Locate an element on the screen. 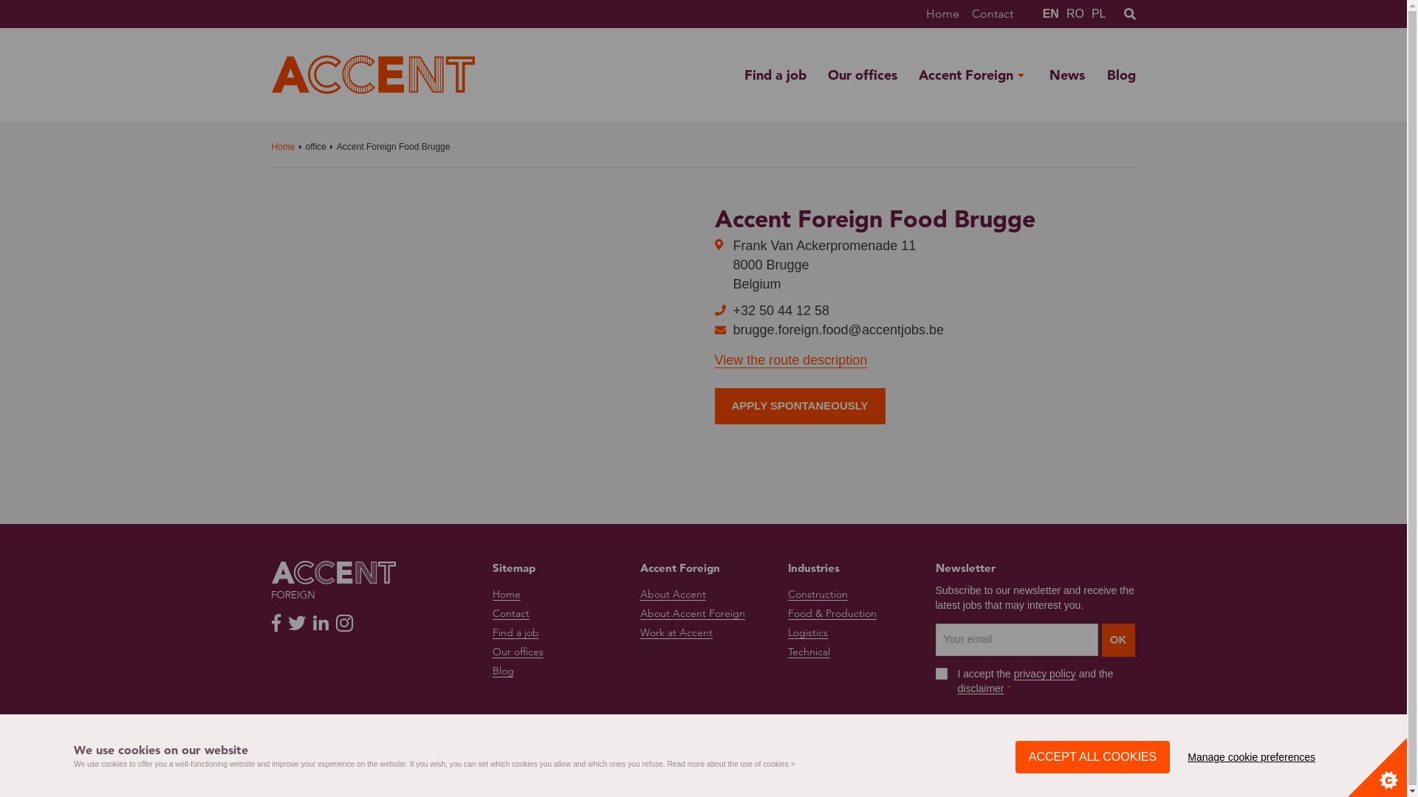 This screenshot has height=797, width=1418. ACCEPT ALL COOKIES is located at coordinates (1093, 757).